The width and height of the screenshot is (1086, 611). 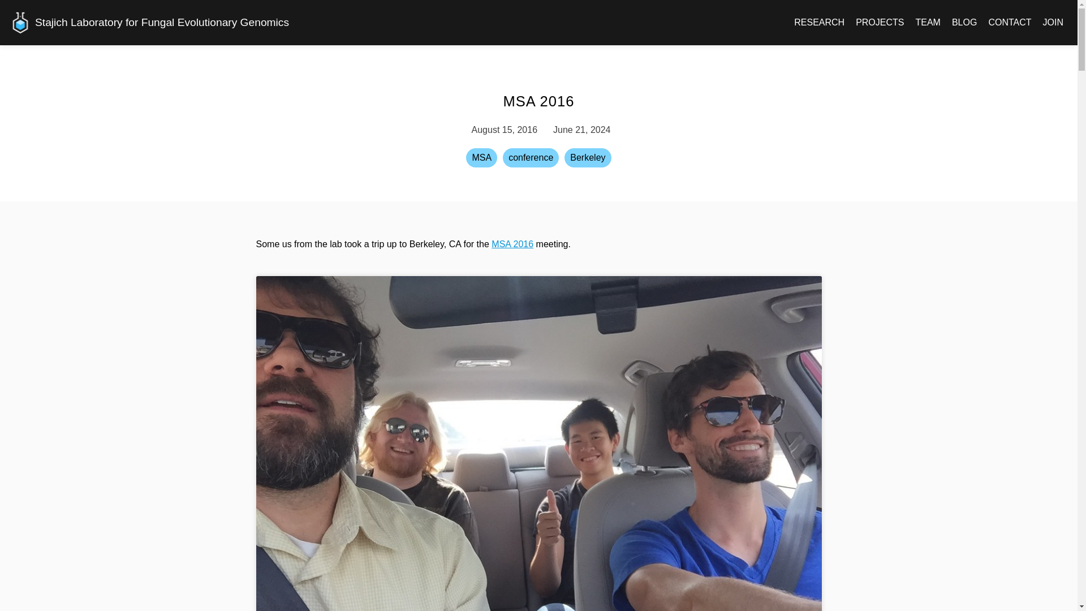 I want to click on BLOG, so click(x=964, y=23).